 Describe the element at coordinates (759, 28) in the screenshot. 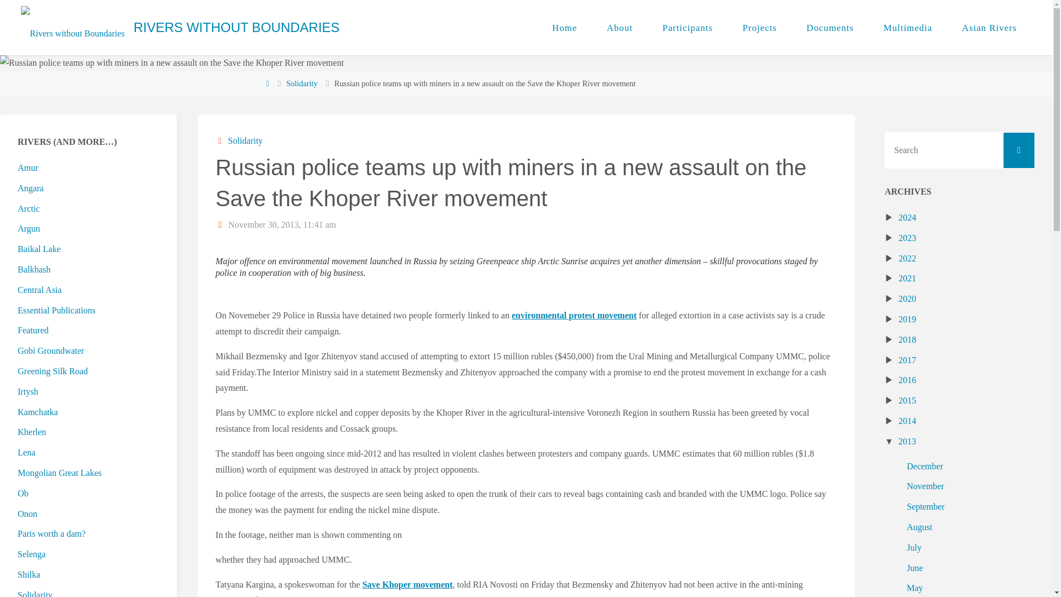

I see `Projects` at that location.